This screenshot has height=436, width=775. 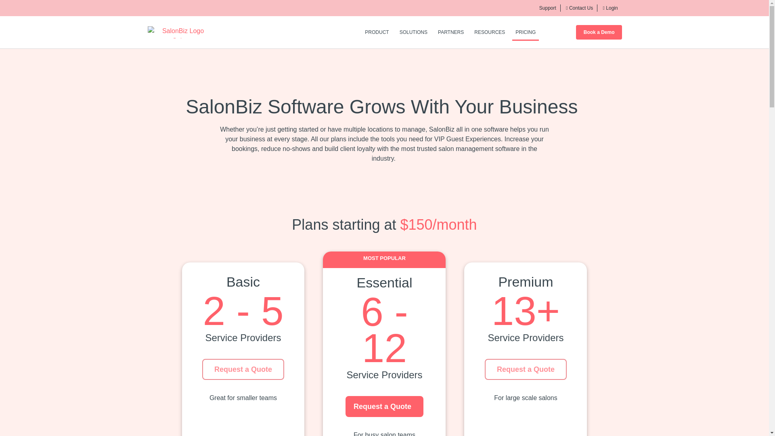 I want to click on PRODUCT, so click(x=377, y=32).